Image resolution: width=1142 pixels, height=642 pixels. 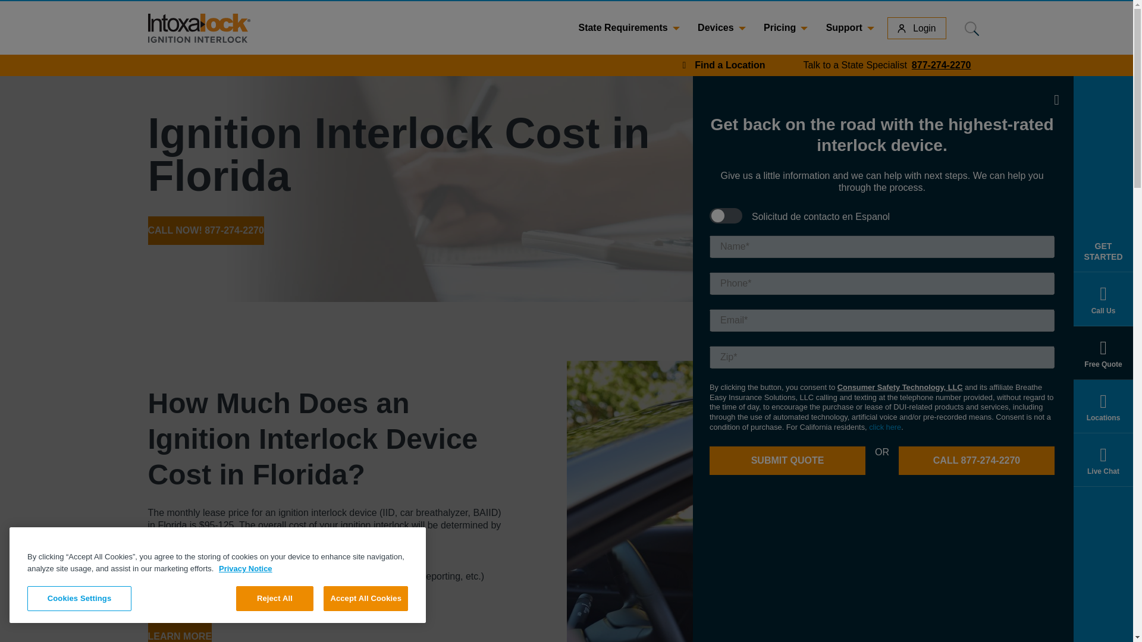 I want to click on Find a Location, so click(x=724, y=65).